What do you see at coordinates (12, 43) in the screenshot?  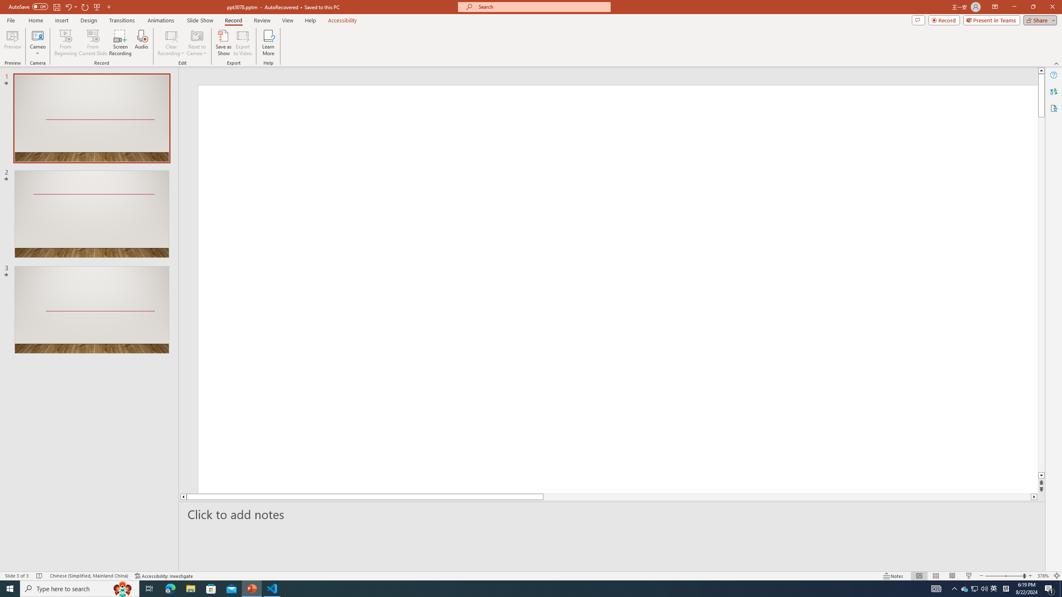 I see `Preview` at bounding box center [12, 43].